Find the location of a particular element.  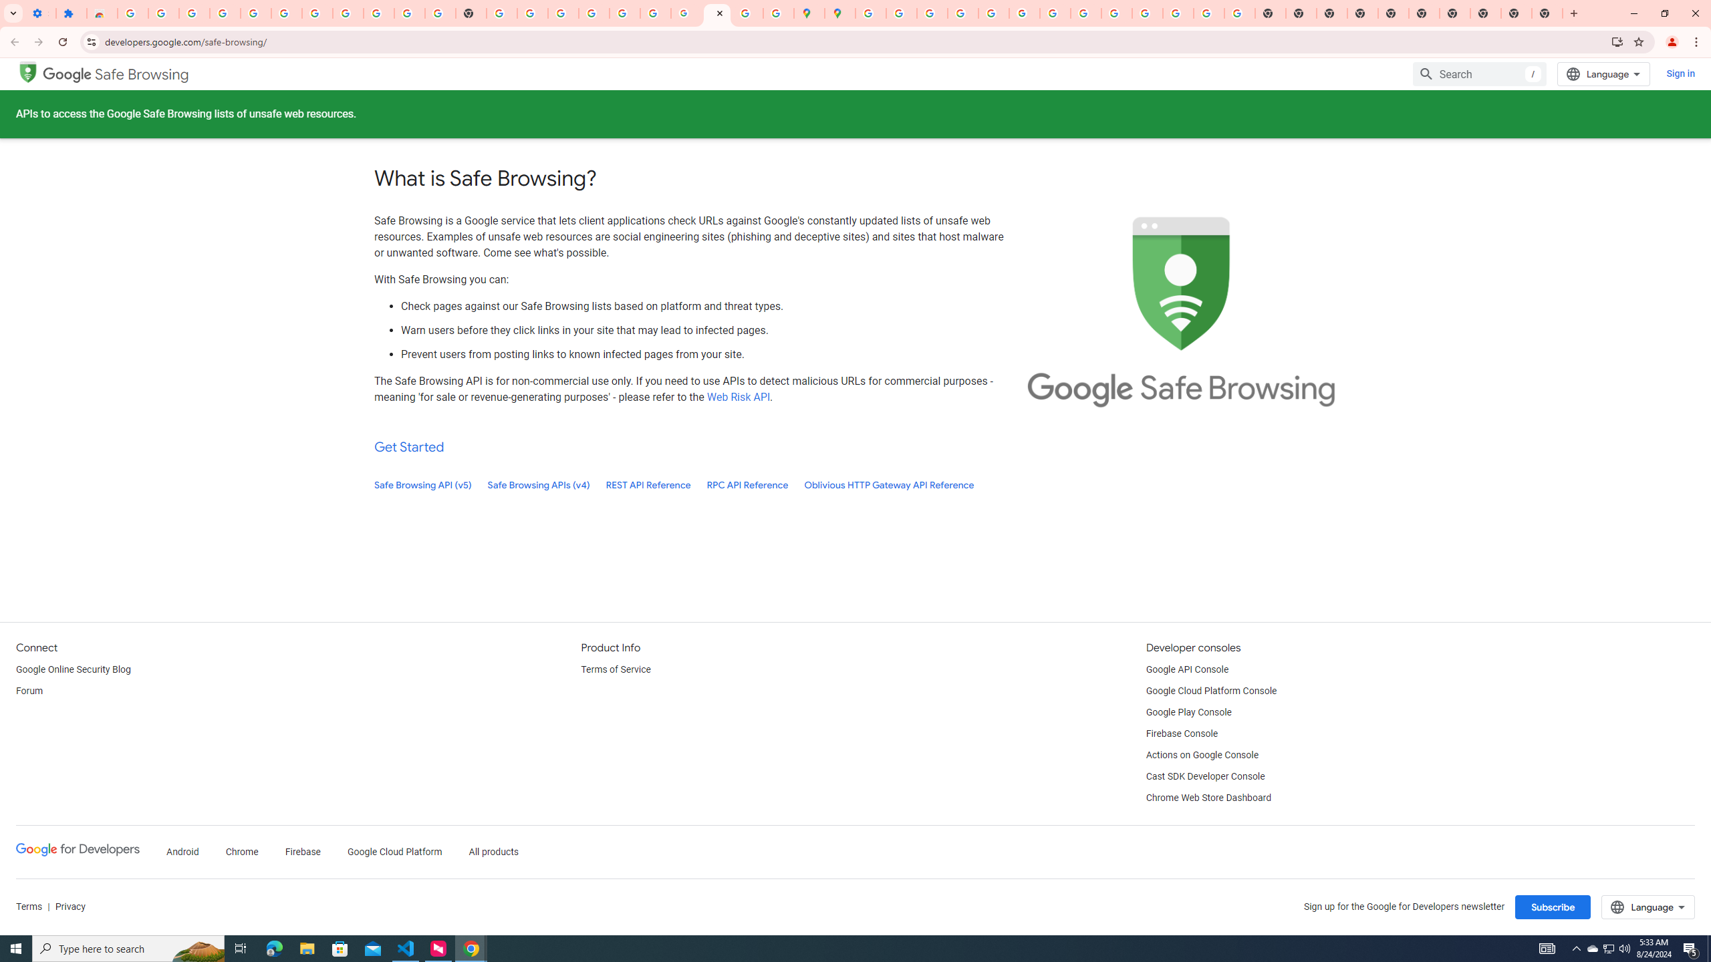

Firebase Console is located at coordinates (1182, 734).